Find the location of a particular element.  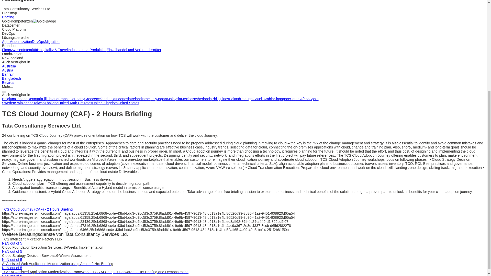

Denmark is located at coordinates (35, 99).